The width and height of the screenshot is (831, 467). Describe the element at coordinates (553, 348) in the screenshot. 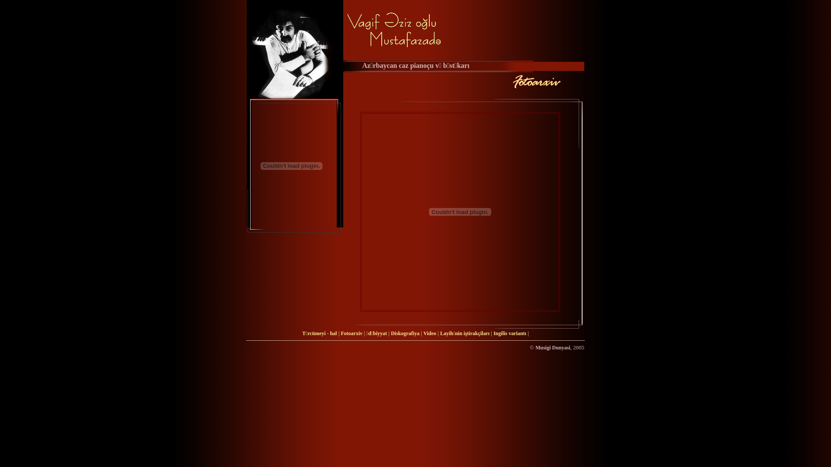

I see `Musigi Dunyasi` at that location.